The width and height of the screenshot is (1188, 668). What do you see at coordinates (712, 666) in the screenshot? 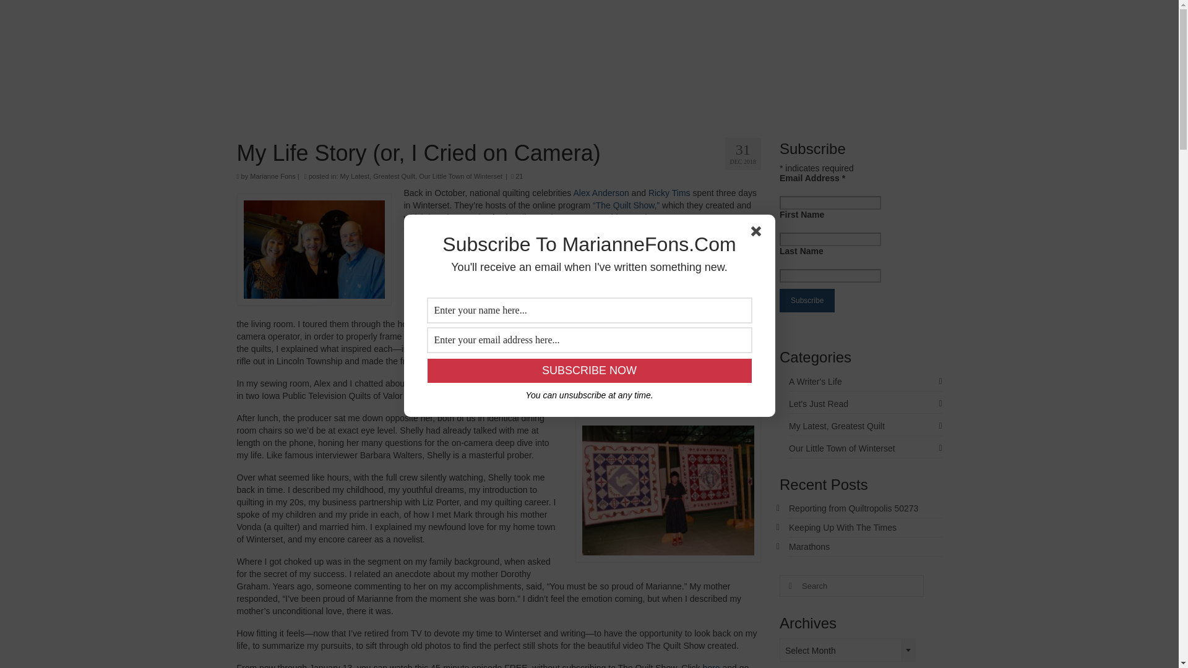
I see `here` at bounding box center [712, 666].